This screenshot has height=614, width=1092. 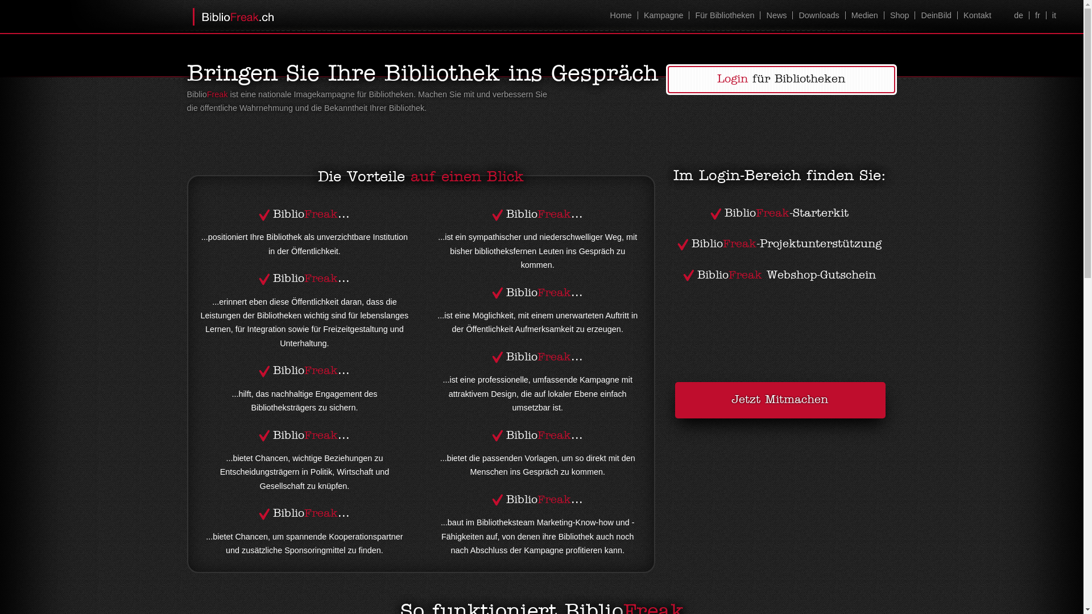 What do you see at coordinates (1019, 15) in the screenshot?
I see `de` at bounding box center [1019, 15].